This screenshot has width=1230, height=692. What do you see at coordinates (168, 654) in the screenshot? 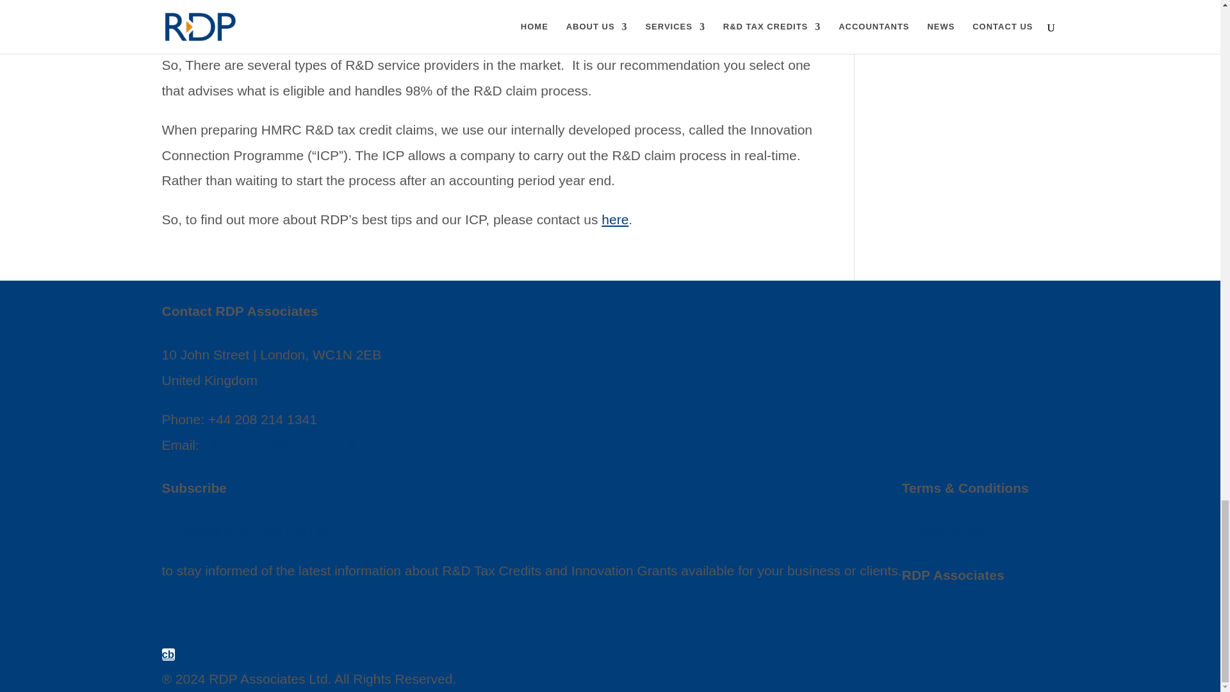
I see `cb` at bounding box center [168, 654].